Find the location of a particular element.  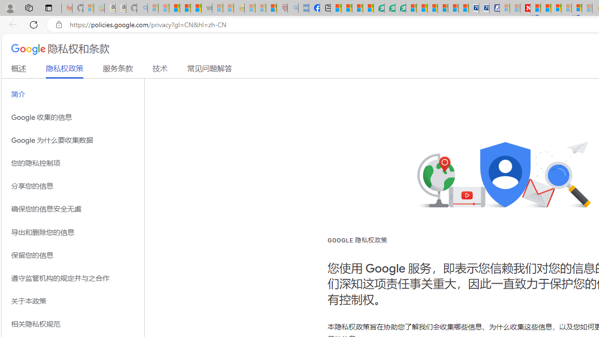

Latest Politics News & Archive | Newsweek.com is located at coordinates (525, 8).